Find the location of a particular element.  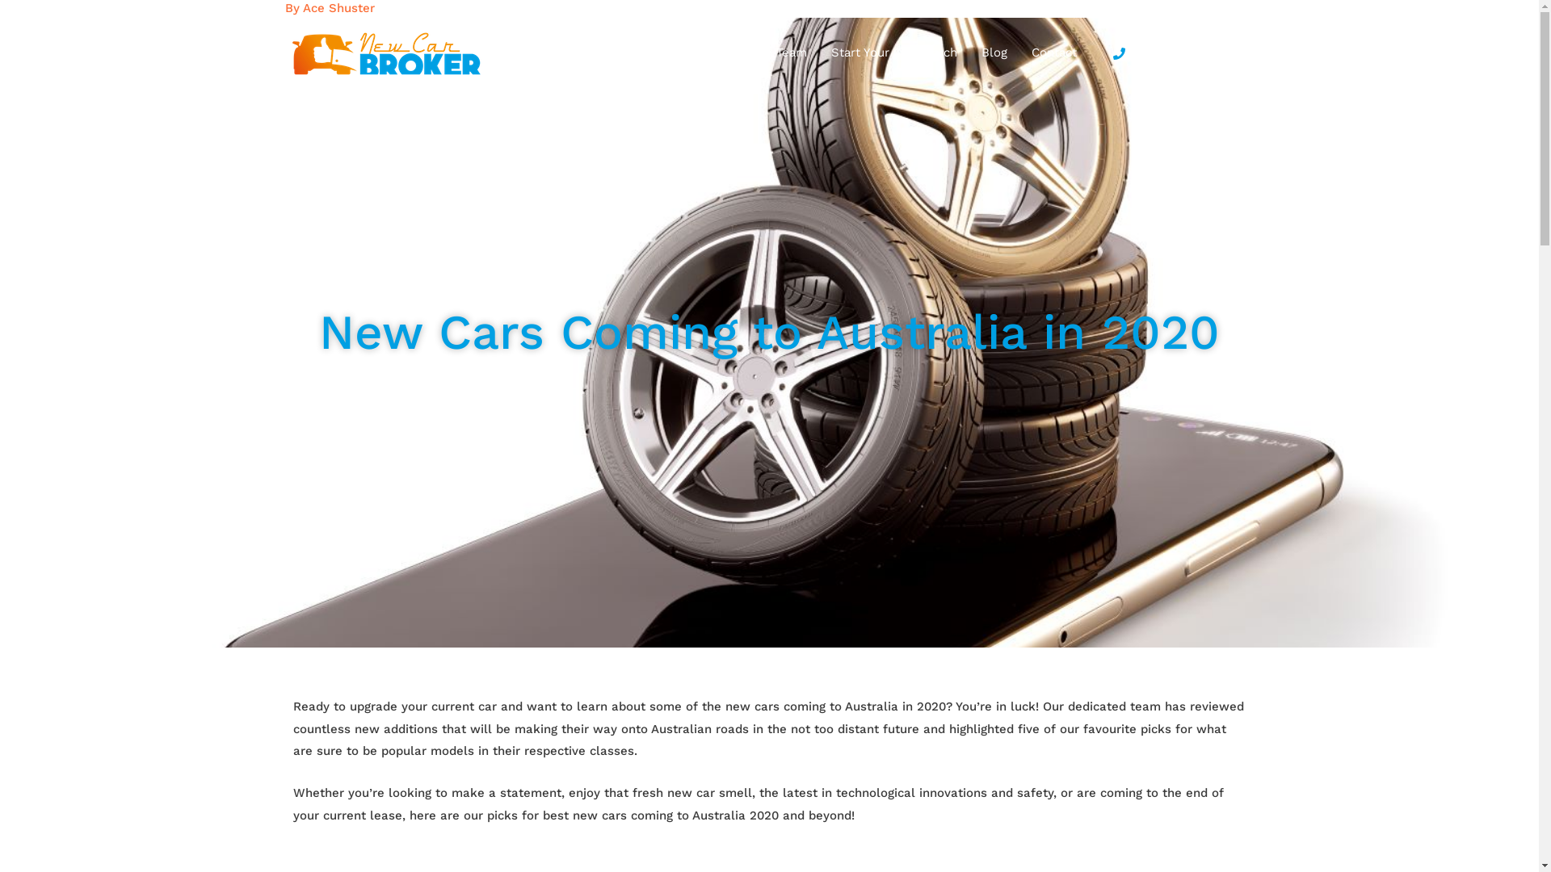

Ace Shuster is located at coordinates (338, 8).